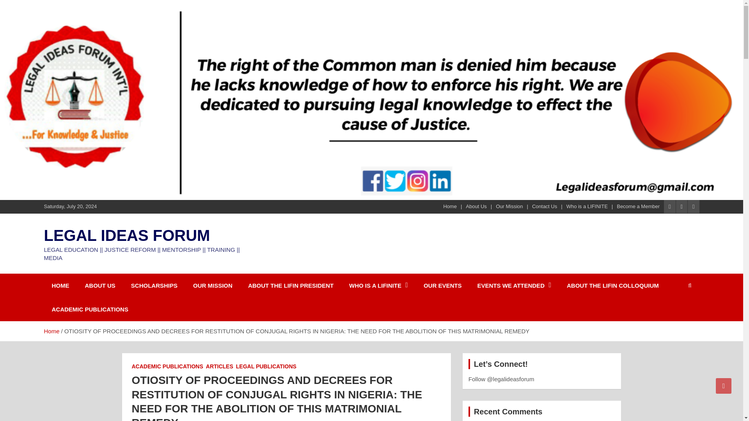 The height and width of the screenshot is (421, 749). What do you see at coordinates (60, 285) in the screenshot?
I see `HOME` at bounding box center [60, 285].